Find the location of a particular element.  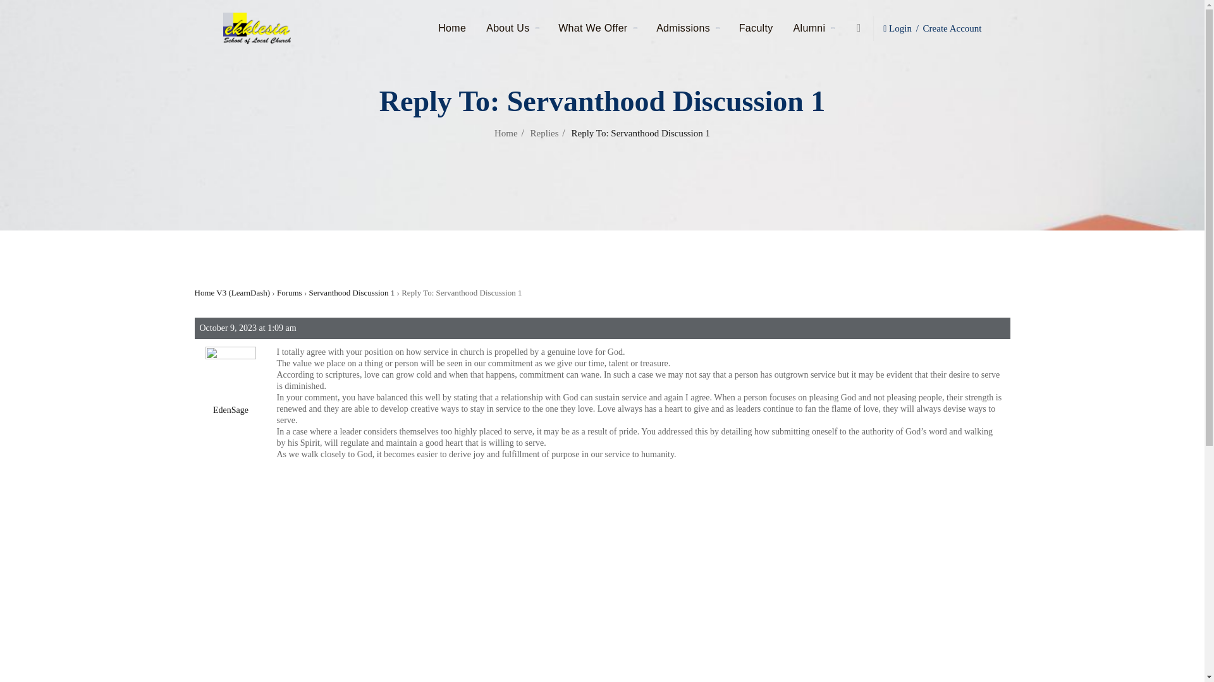

Search is located at coordinates (834, 83).